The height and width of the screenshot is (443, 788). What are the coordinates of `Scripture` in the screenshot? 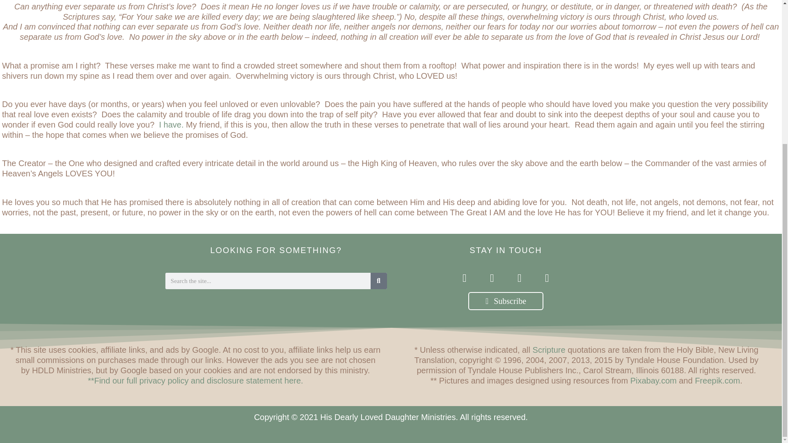 It's located at (549, 350).